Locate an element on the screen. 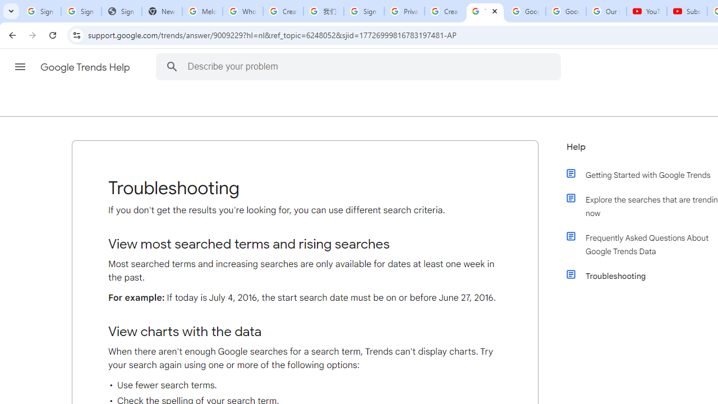  Main menu is located at coordinates (20, 67).